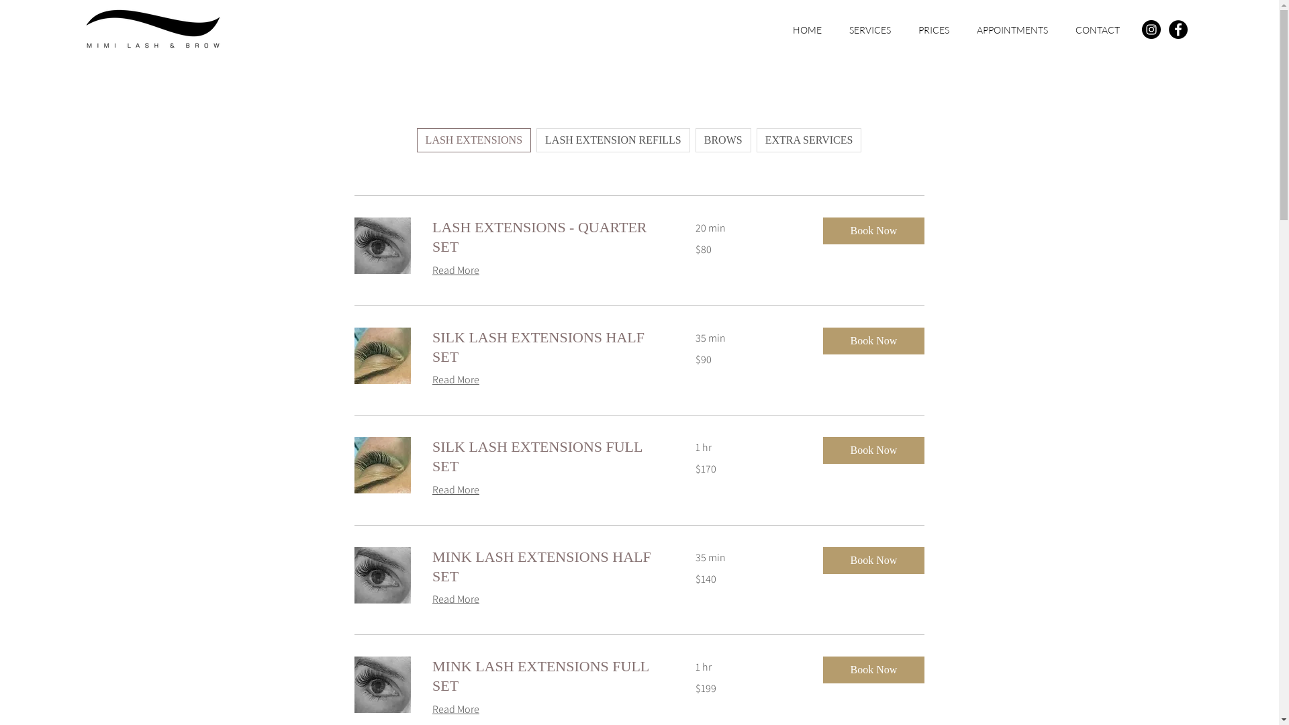 The image size is (1289, 725). What do you see at coordinates (456, 710) in the screenshot?
I see `Read More` at bounding box center [456, 710].